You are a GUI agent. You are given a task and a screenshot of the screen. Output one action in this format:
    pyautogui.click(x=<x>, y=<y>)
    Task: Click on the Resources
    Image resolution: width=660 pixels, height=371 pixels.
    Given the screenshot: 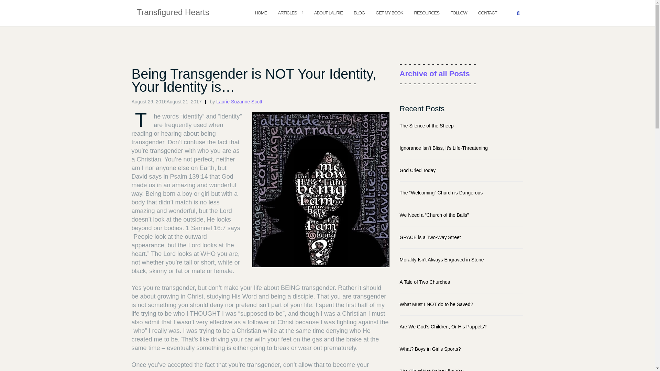 What is the action you would take?
    pyautogui.click(x=427, y=12)
    